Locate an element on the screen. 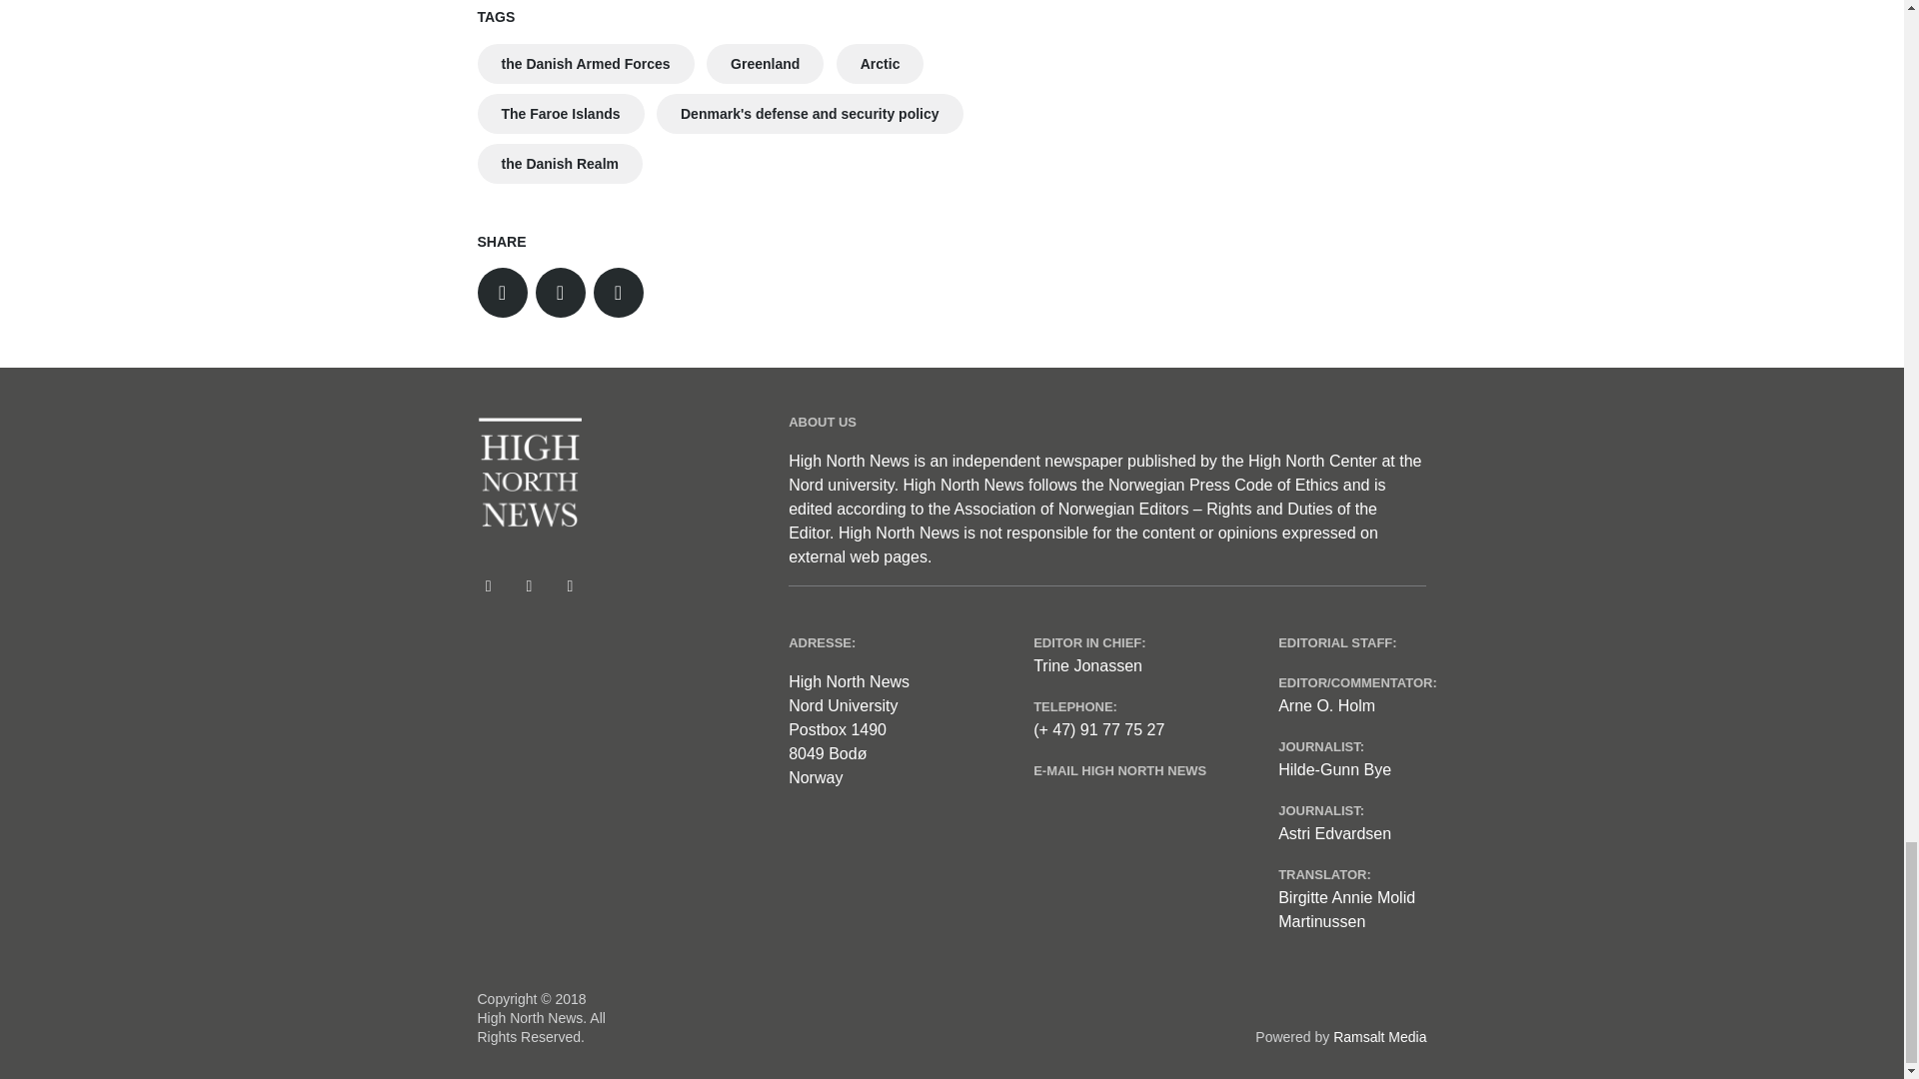  Greenland is located at coordinates (764, 64).